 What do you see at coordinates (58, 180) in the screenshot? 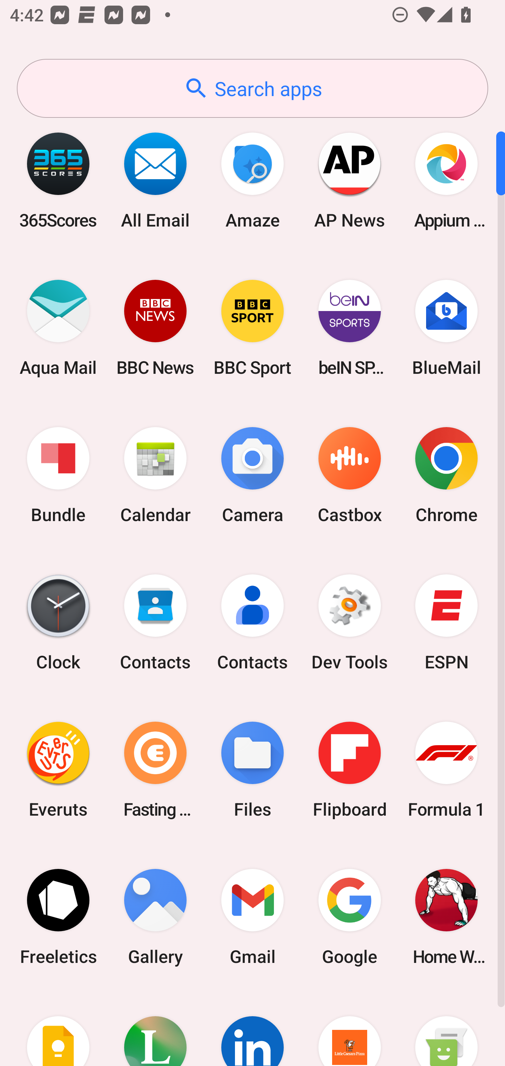
I see `365Scores` at bounding box center [58, 180].